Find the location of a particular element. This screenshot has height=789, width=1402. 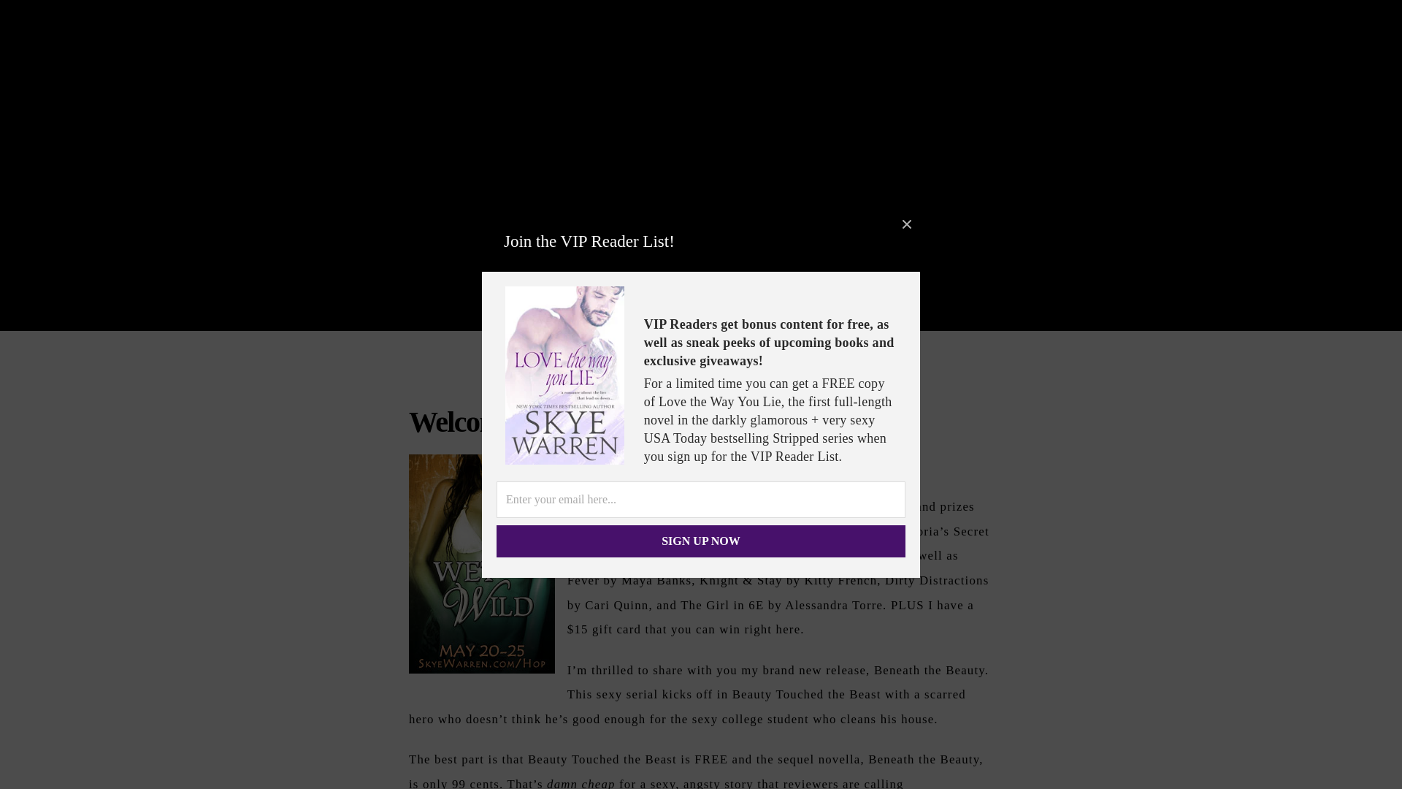

NEWS is located at coordinates (833, 313).